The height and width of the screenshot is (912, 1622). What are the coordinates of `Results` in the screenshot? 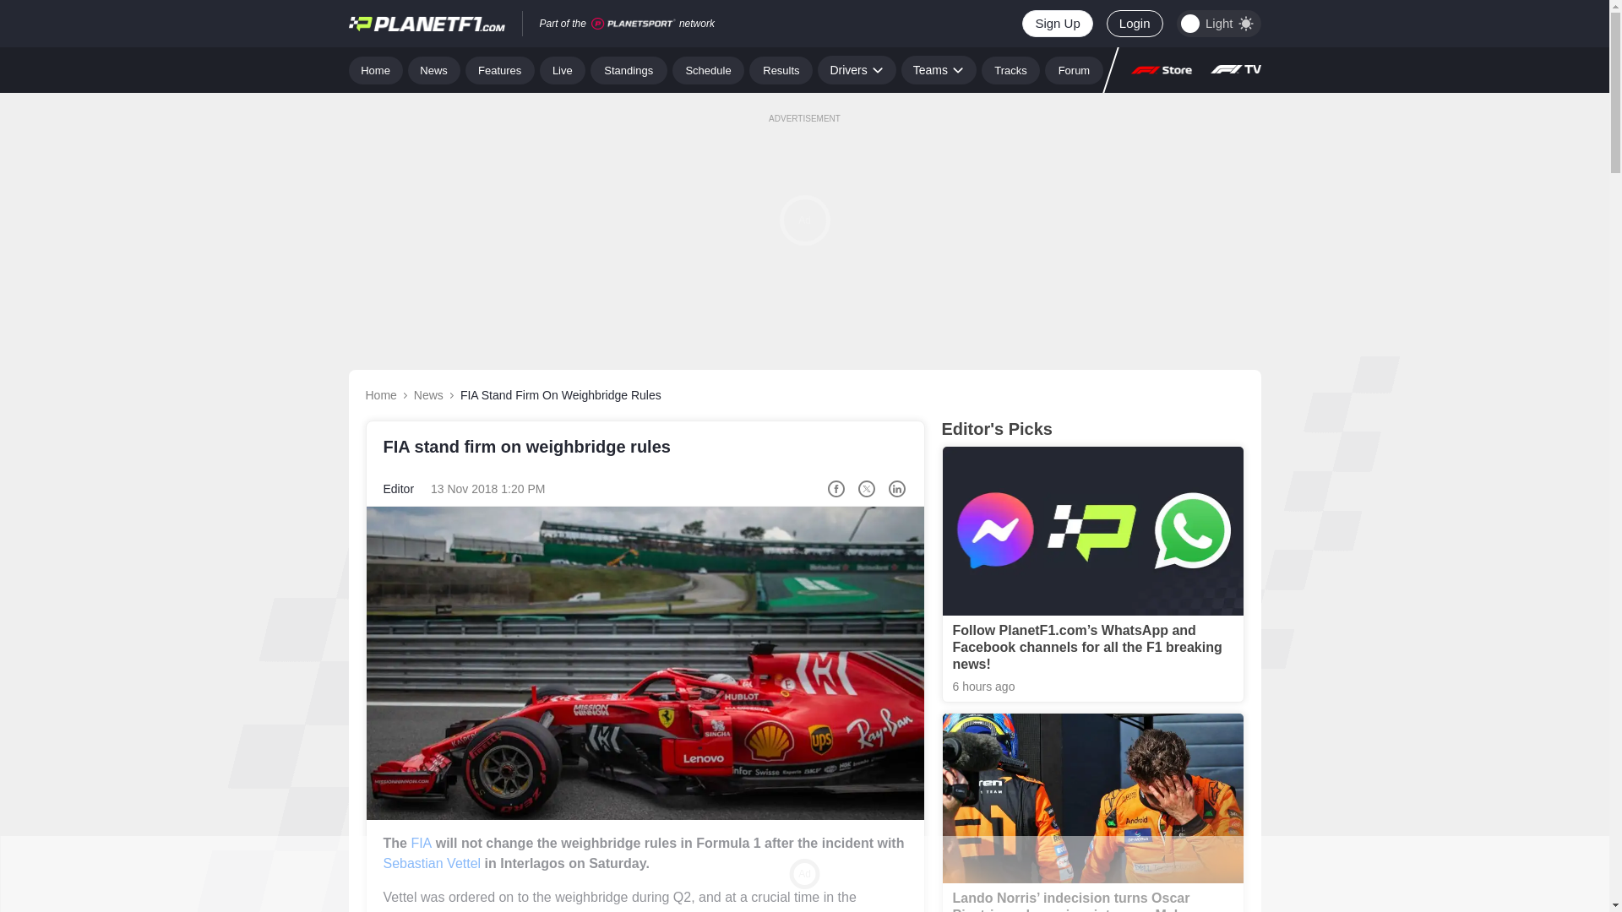 It's located at (781, 69).